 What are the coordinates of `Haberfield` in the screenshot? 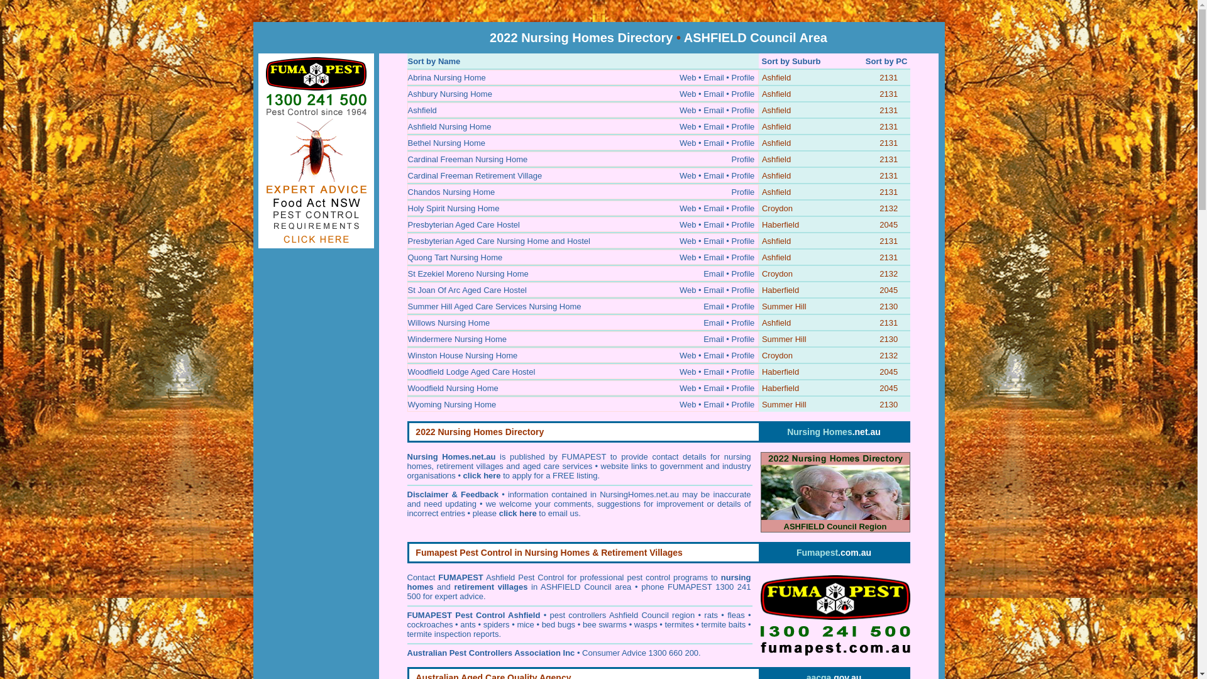 It's located at (781, 372).